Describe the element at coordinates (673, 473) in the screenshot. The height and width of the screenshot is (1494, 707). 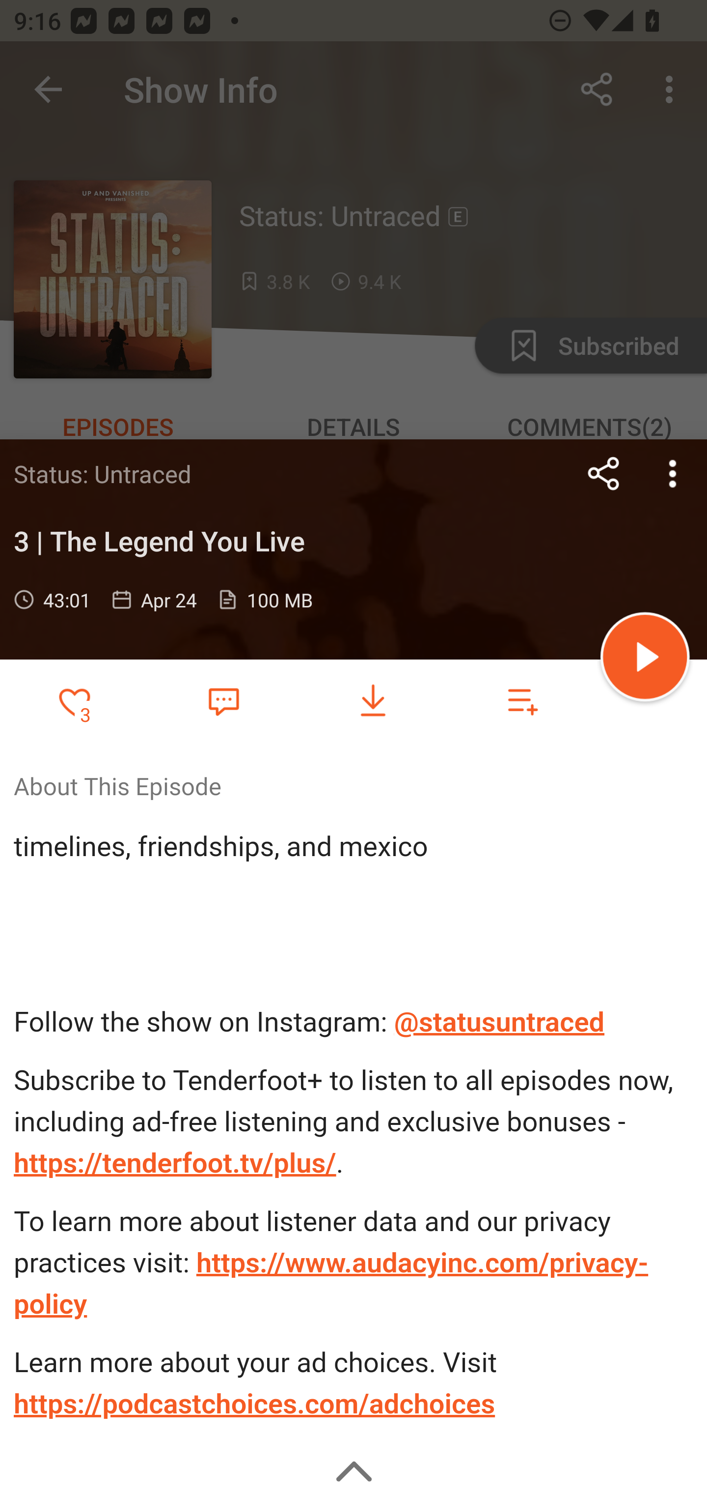
I see `more options` at that location.